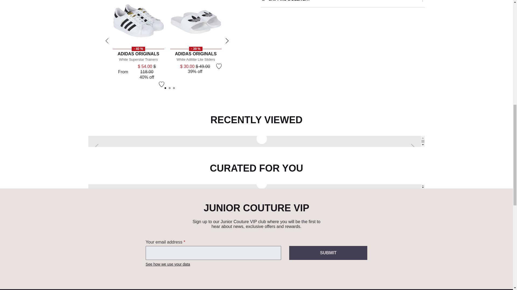 The width and height of the screenshot is (517, 290). I want to click on adidas Originals White Superstar Trainers, 1, so click(138, 23).